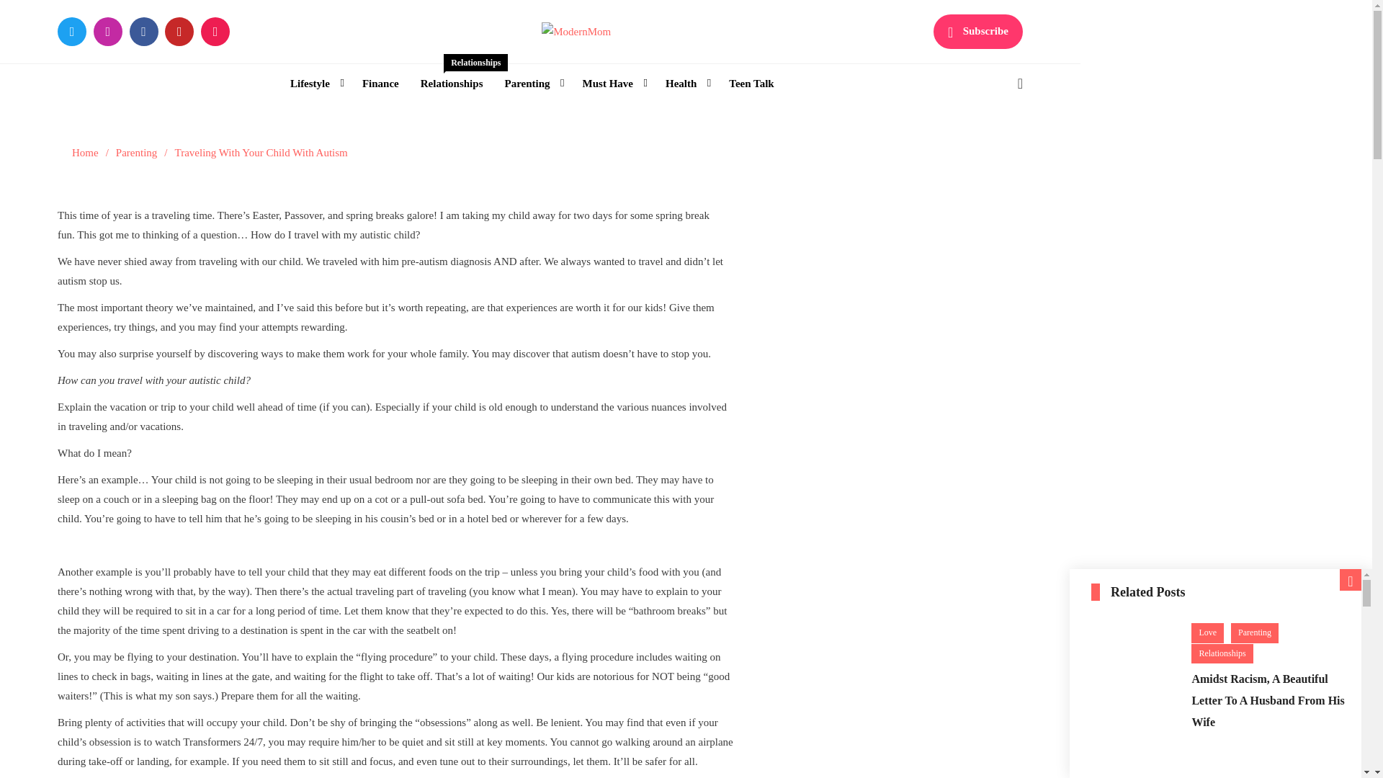  Describe the element at coordinates (978, 32) in the screenshot. I see `Subscribe` at that location.